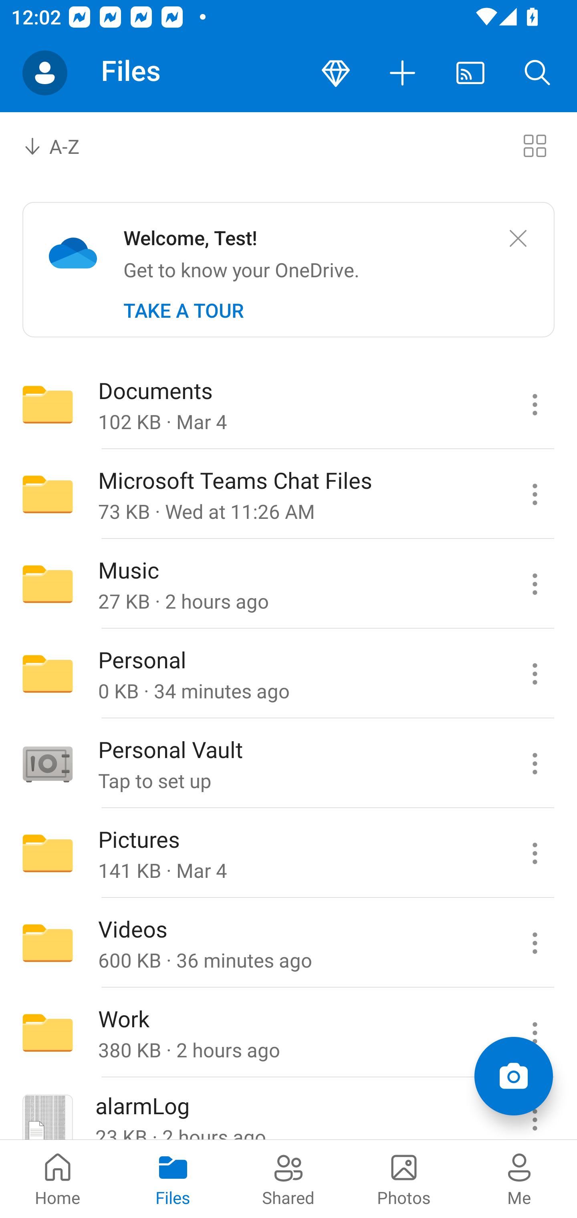 This screenshot has width=577, height=1218. Describe the element at coordinates (513, 1076) in the screenshot. I see `Add items Scan` at that location.